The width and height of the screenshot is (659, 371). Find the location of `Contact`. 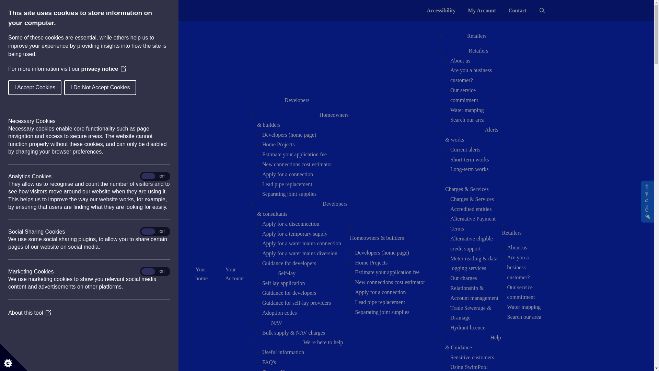

Contact is located at coordinates (517, 11).